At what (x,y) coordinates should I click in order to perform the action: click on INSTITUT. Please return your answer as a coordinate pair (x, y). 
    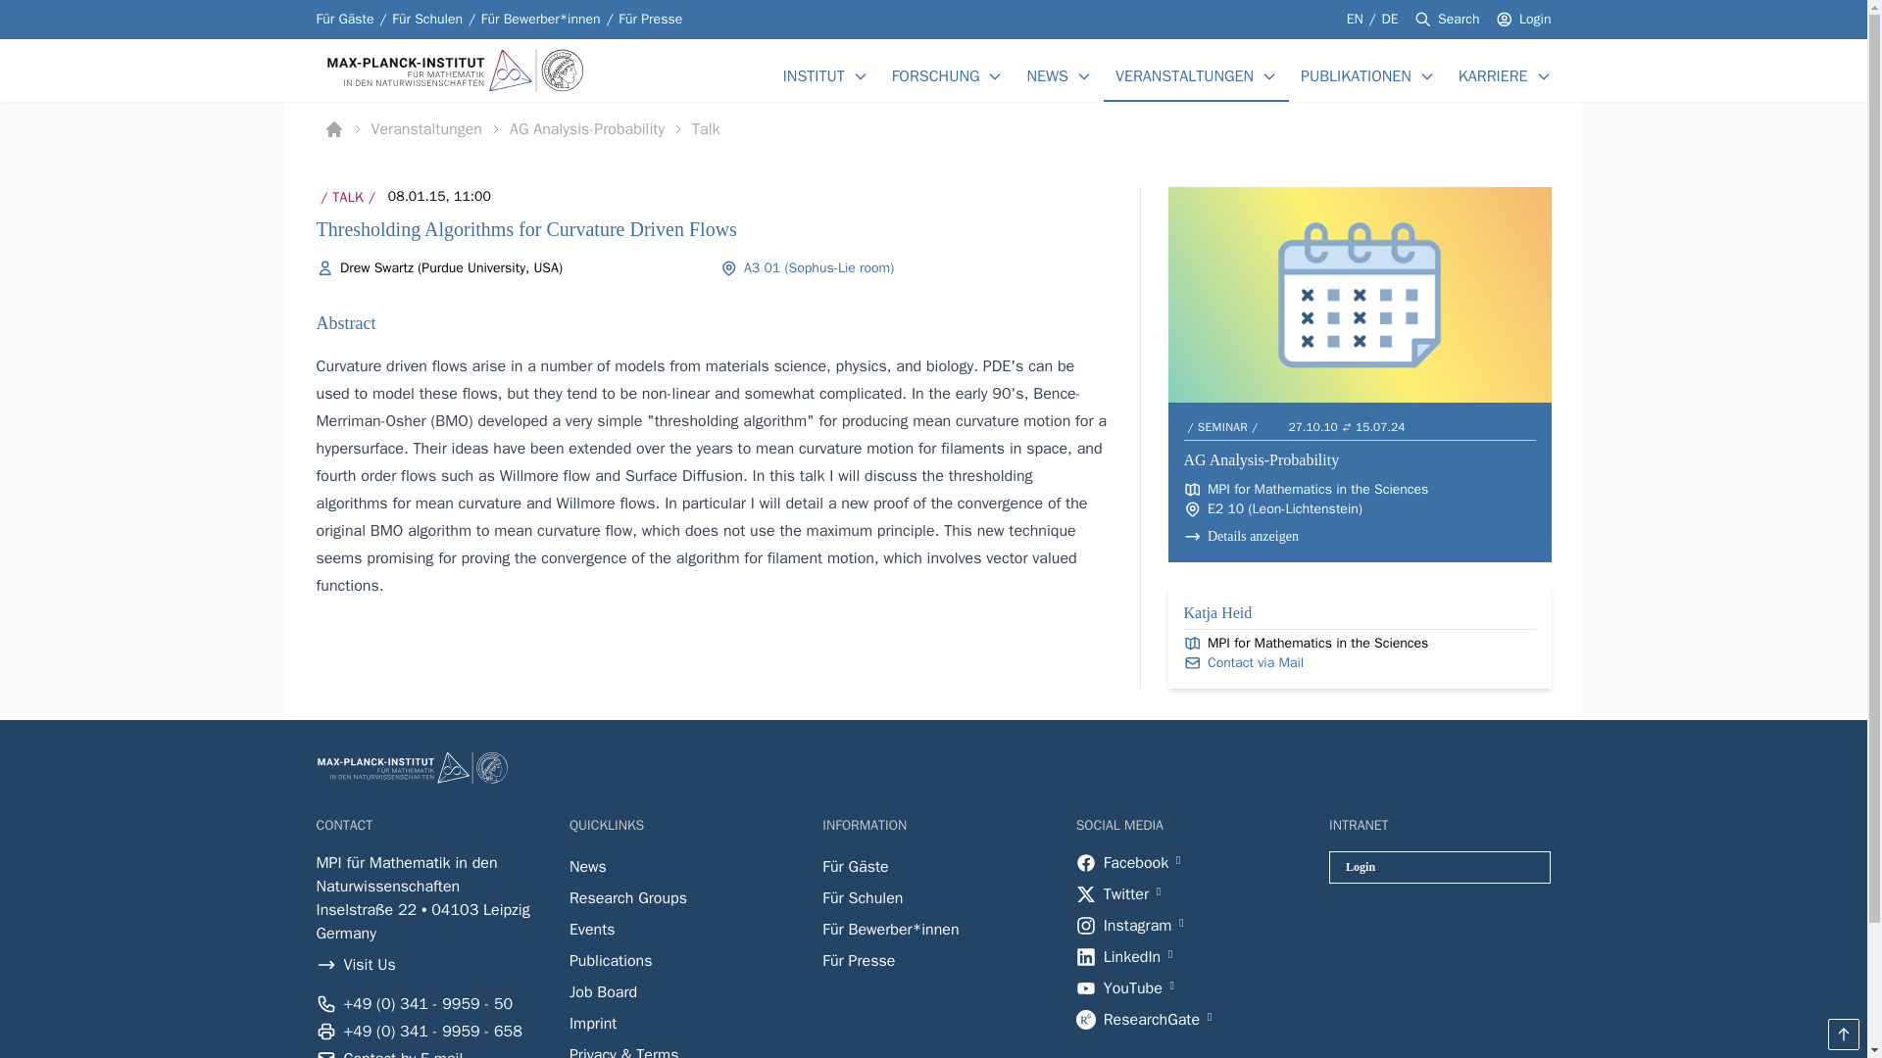
    Looking at the image, I should click on (814, 75).